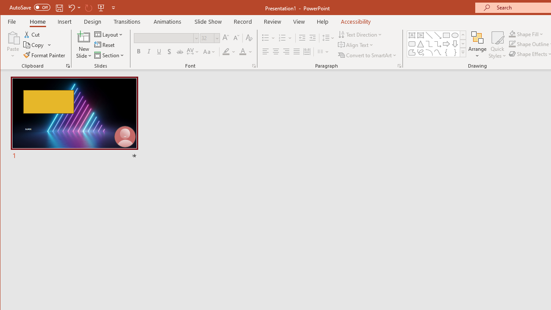 Image resolution: width=551 pixels, height=310 pixels. I want to click on Left Brace, so click(446, 53).